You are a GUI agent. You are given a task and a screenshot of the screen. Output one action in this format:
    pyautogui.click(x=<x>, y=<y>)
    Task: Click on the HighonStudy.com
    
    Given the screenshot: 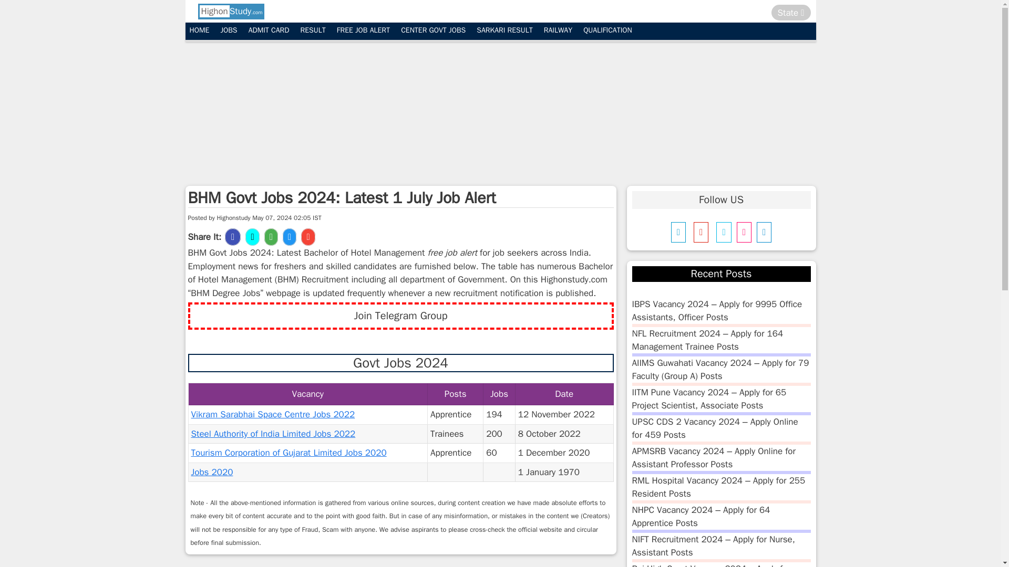 What is the action you would take?
    pyautogui.click(x=230, y=11)
    